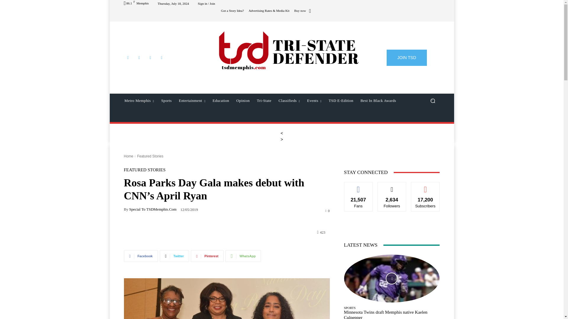  What do you see at coordinates (243, 101) in the screenshot?
I see `Opinion` at bounding box center [243, 101].